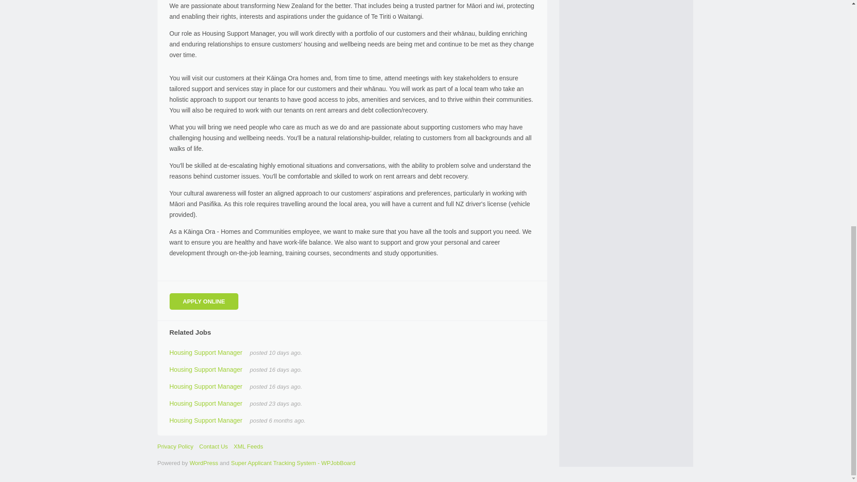 The width and height of the screenshot is (857, 482). I want to click on APPLY ONLINE, so click(204, 301).